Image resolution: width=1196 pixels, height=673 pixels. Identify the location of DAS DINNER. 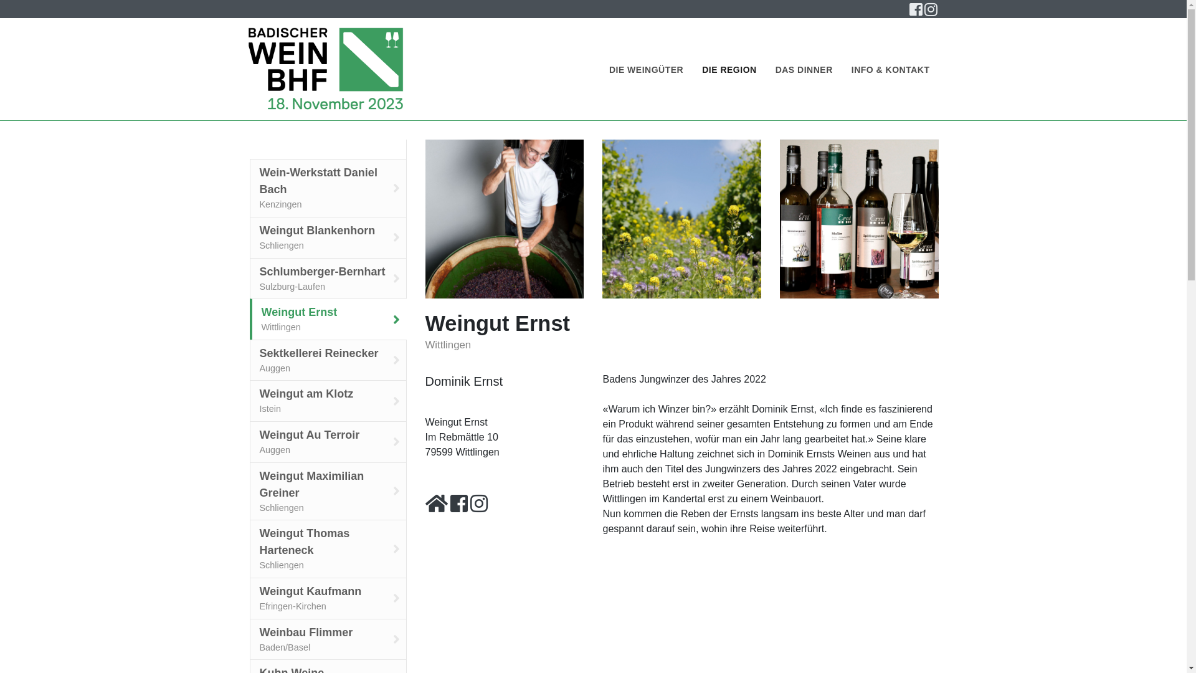
(804, 70).